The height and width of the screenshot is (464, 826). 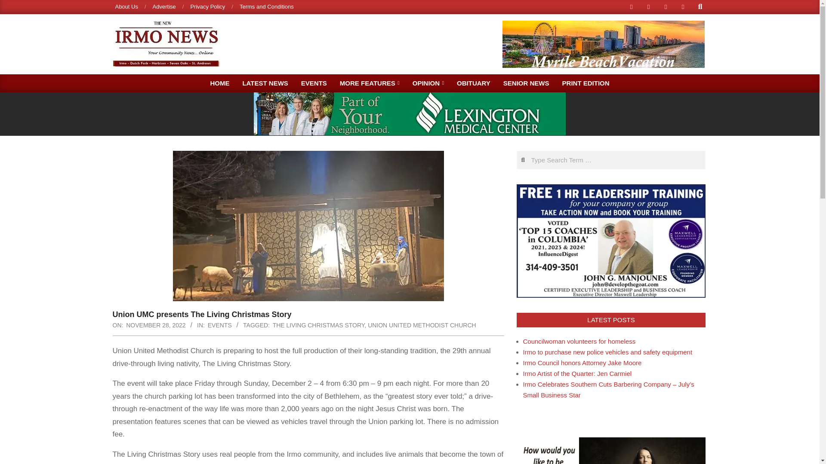 I want to click on OBITUARY, so click(x=473, y=83).